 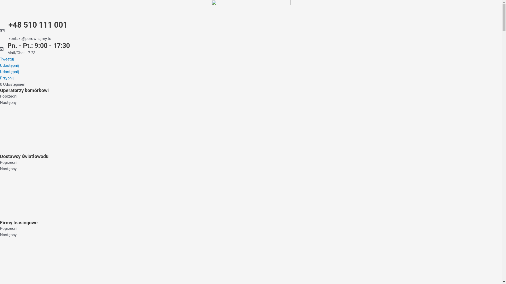 I want to click on Przypnij, so click(x=7, y=78).